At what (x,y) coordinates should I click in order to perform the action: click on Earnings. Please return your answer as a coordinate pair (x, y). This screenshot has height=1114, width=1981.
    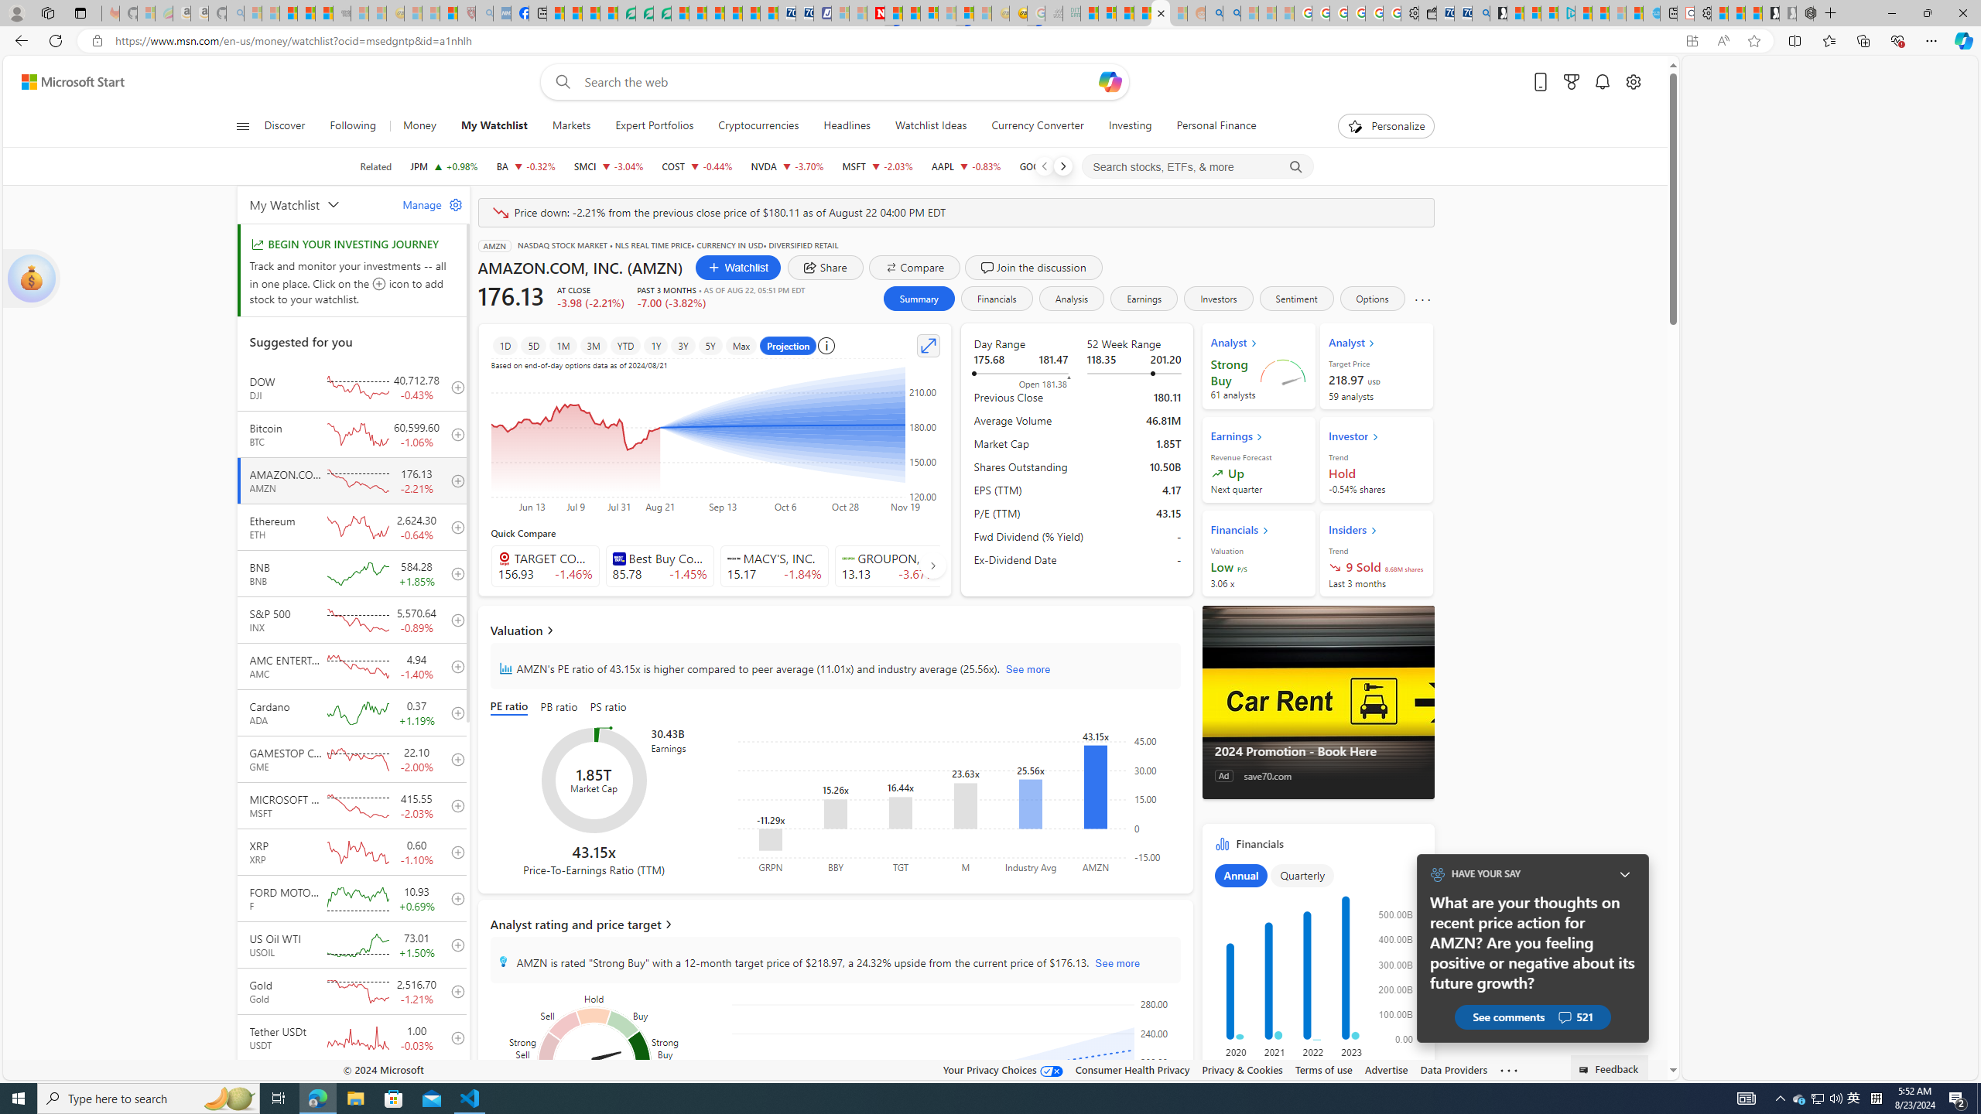
    Looking at the image, I should click on (1145, 299).